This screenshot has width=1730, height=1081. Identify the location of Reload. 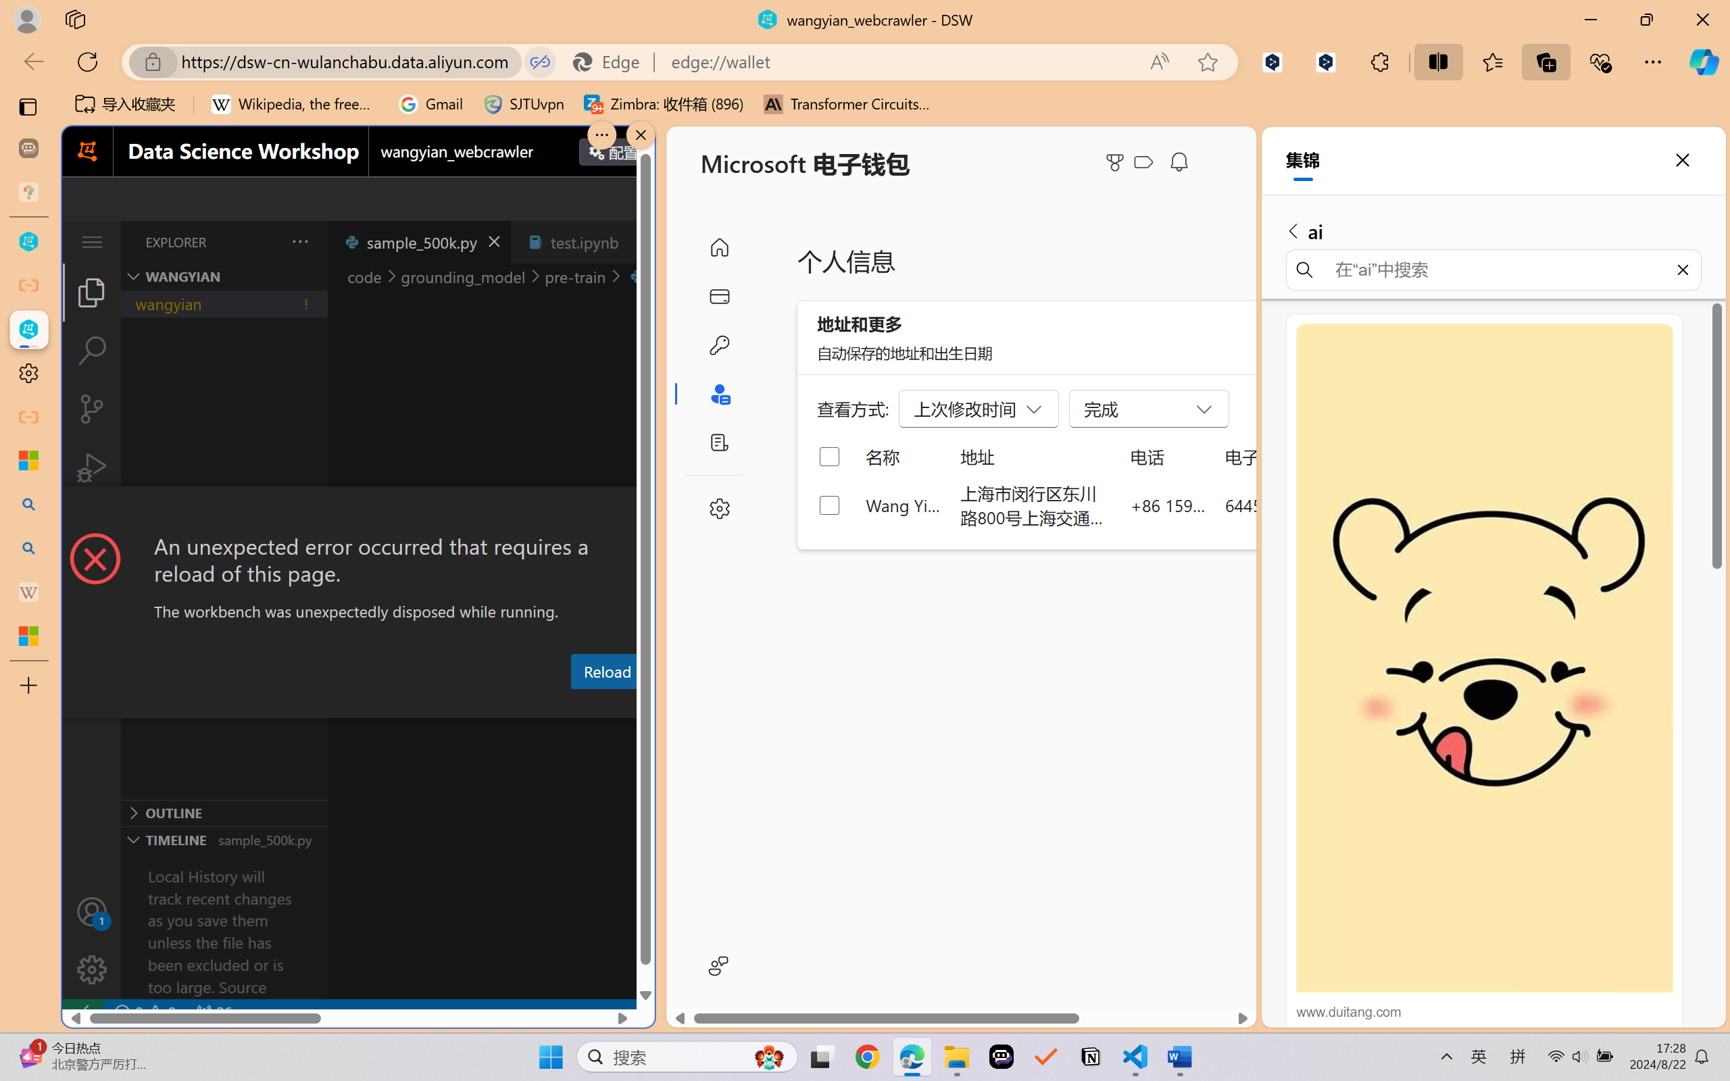
(606, 671).